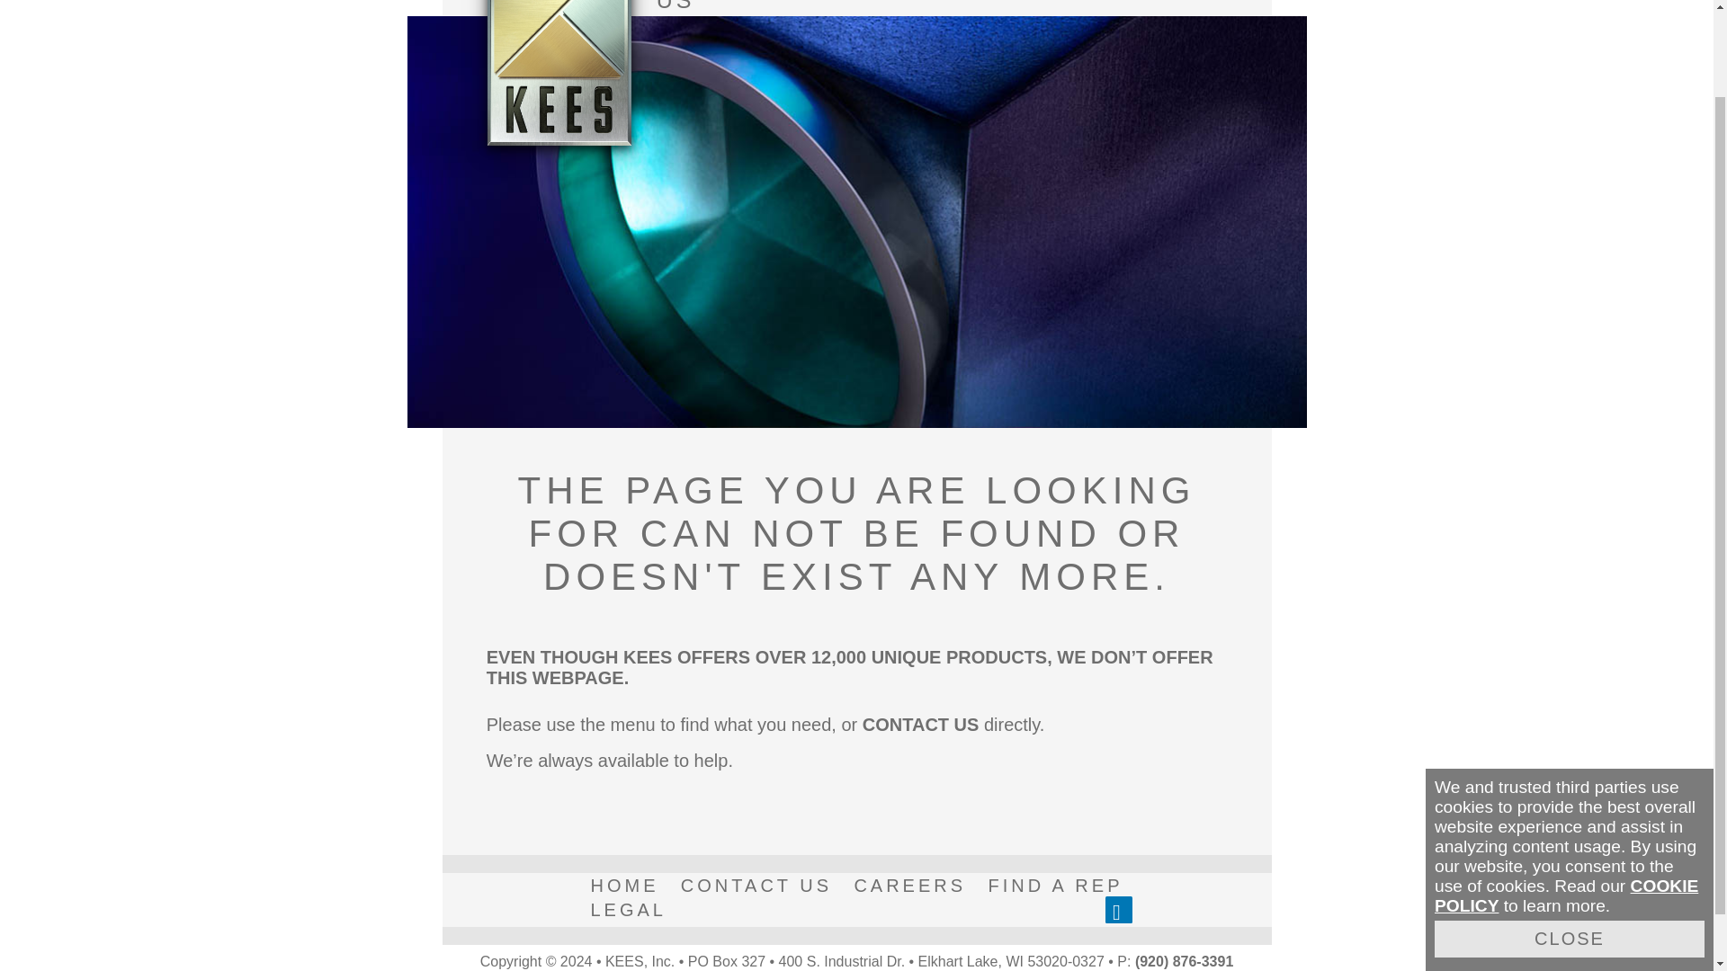  Describe the element at coordinates (1042, 8) in the screenshot. I see `NEWS` at that location.